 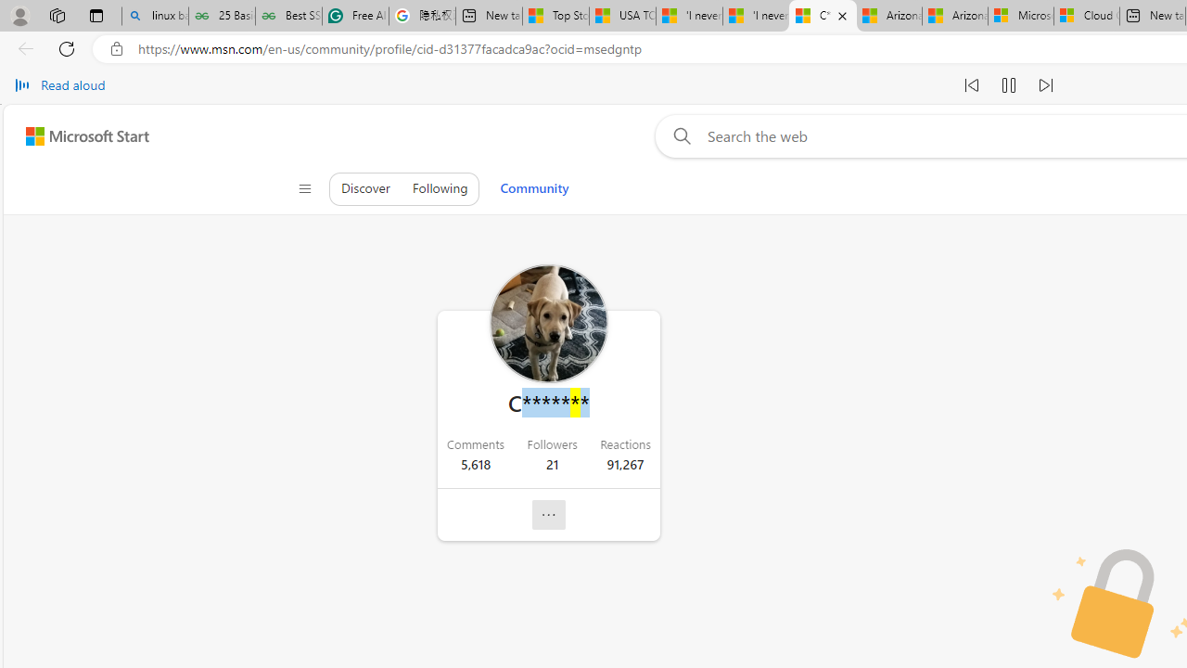 I want to click on USA TODAY - MSN, so click(x=622, y=17).